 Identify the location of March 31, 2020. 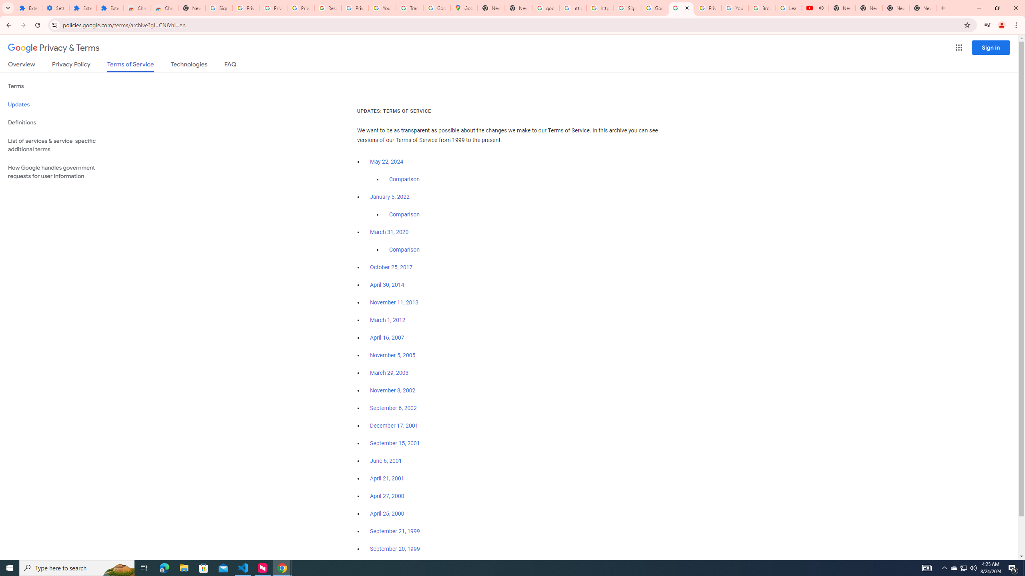
(389, 232).